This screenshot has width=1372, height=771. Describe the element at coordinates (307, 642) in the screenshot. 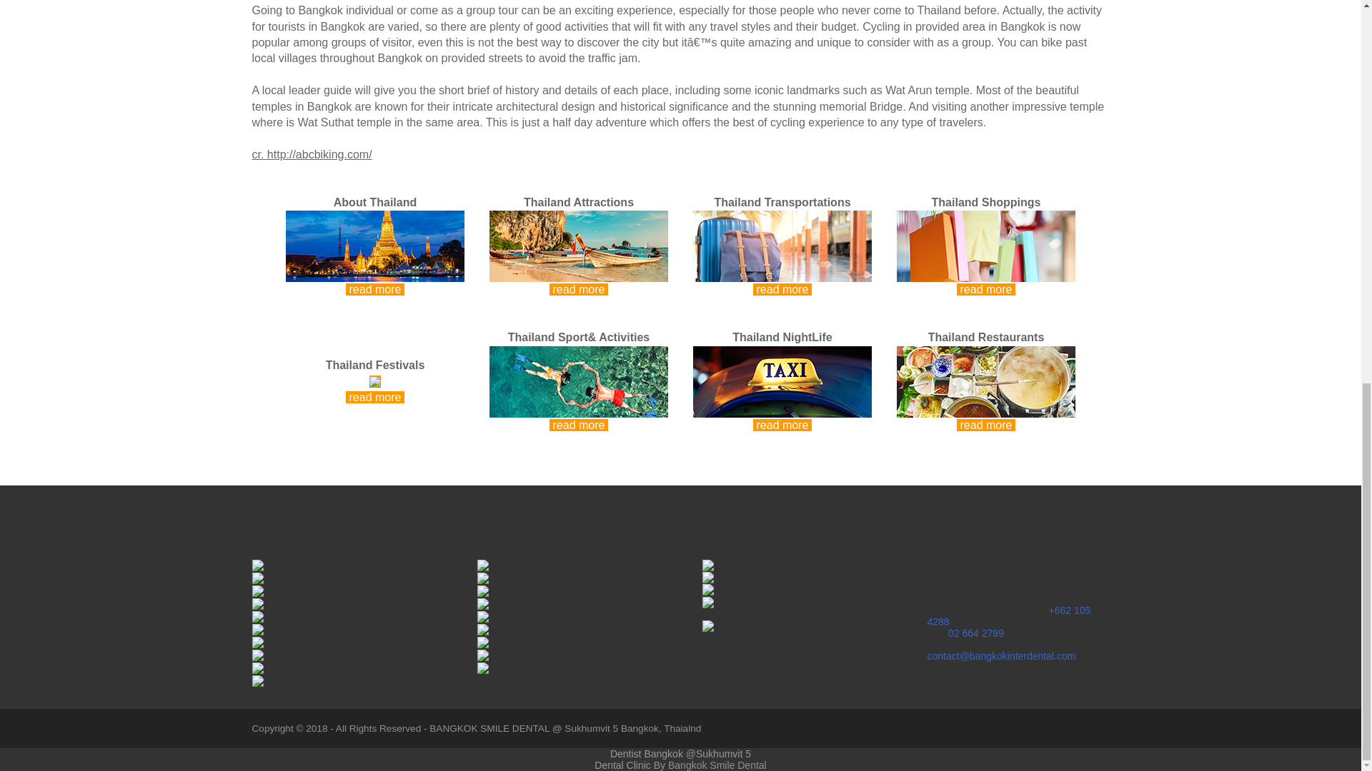

I see `Dental Surgery` at that location.